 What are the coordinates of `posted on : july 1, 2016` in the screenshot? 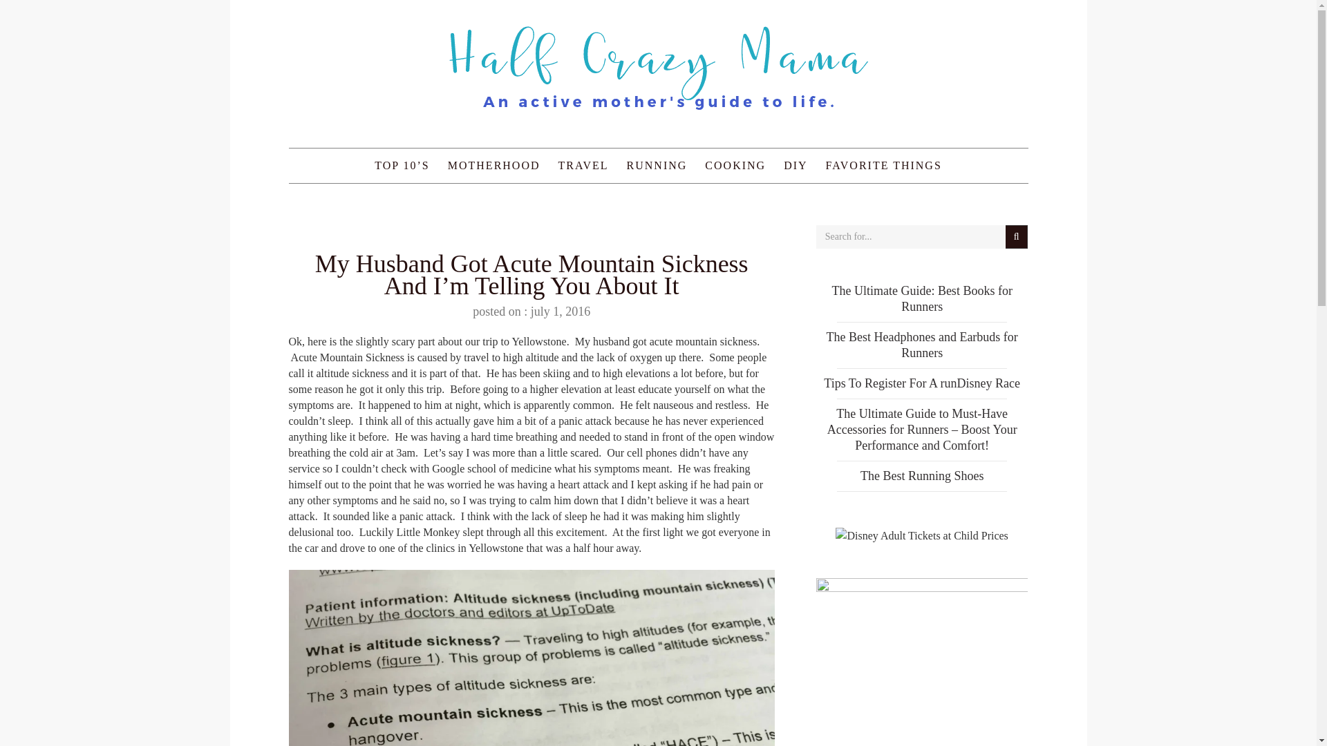 It's located at (531, 311).